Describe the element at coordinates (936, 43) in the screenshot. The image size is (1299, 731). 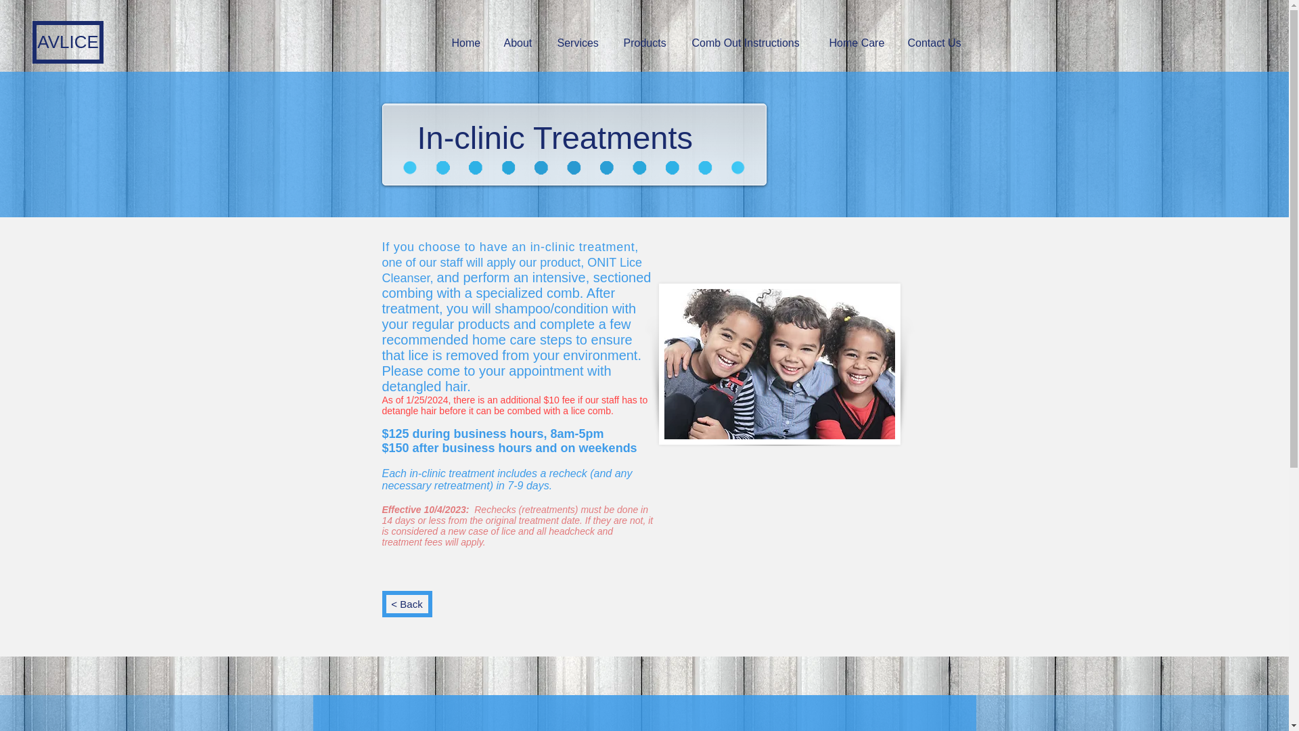
I see `Contact Us` at that location.